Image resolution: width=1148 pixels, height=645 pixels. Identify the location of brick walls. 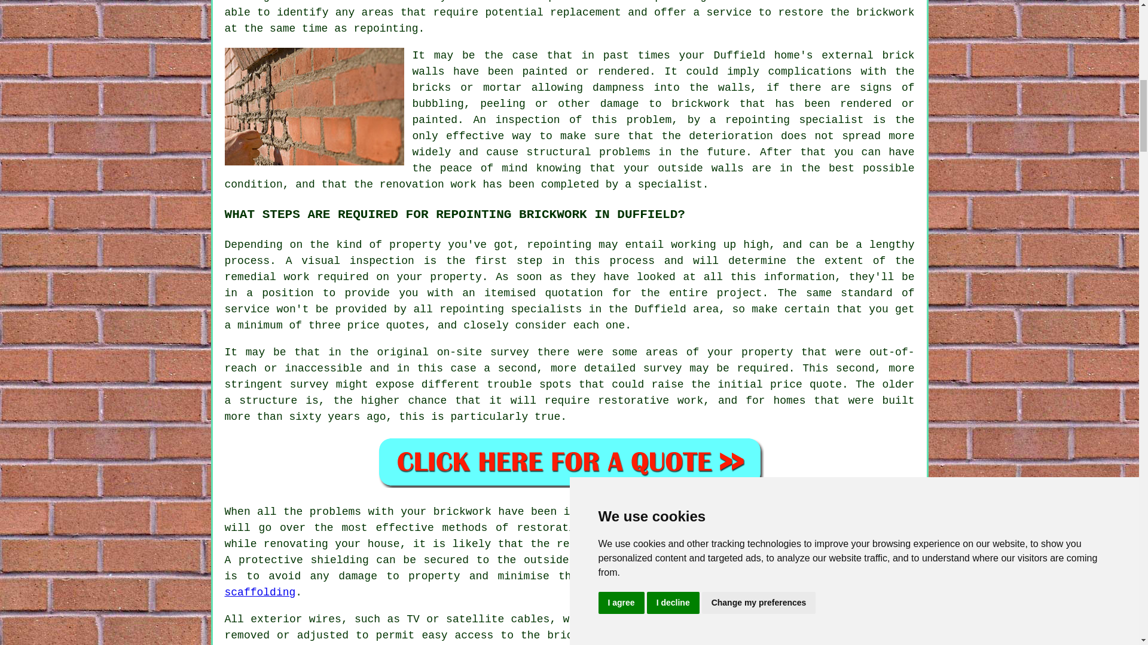
(664, 63).